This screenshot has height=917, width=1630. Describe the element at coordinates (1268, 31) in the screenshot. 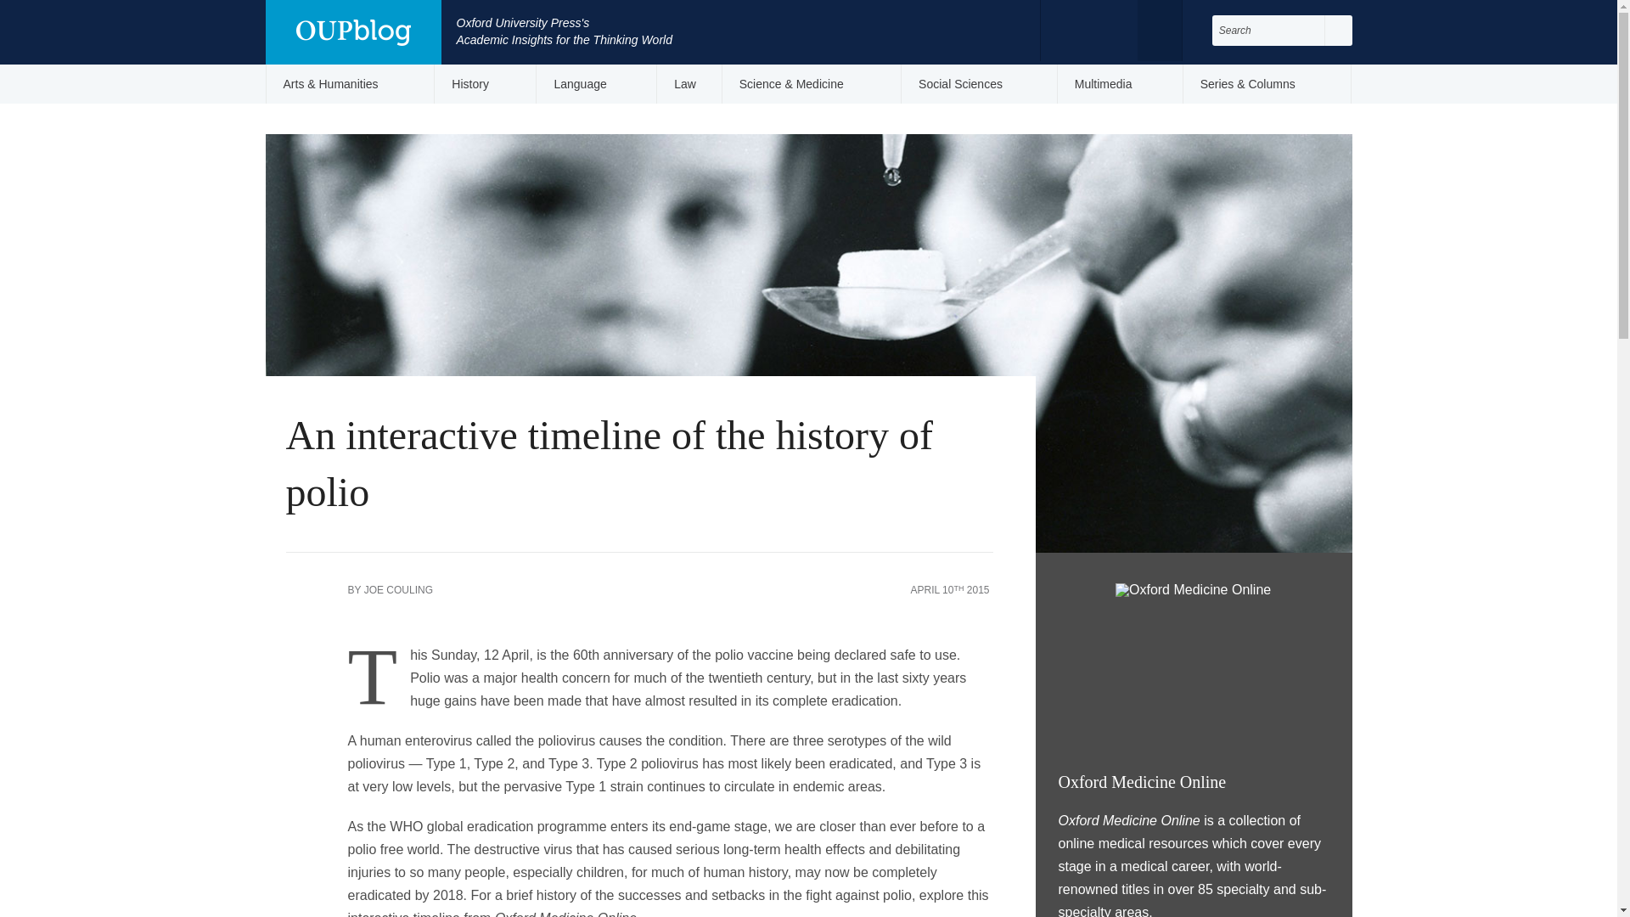

I see `Search for:` at that location.